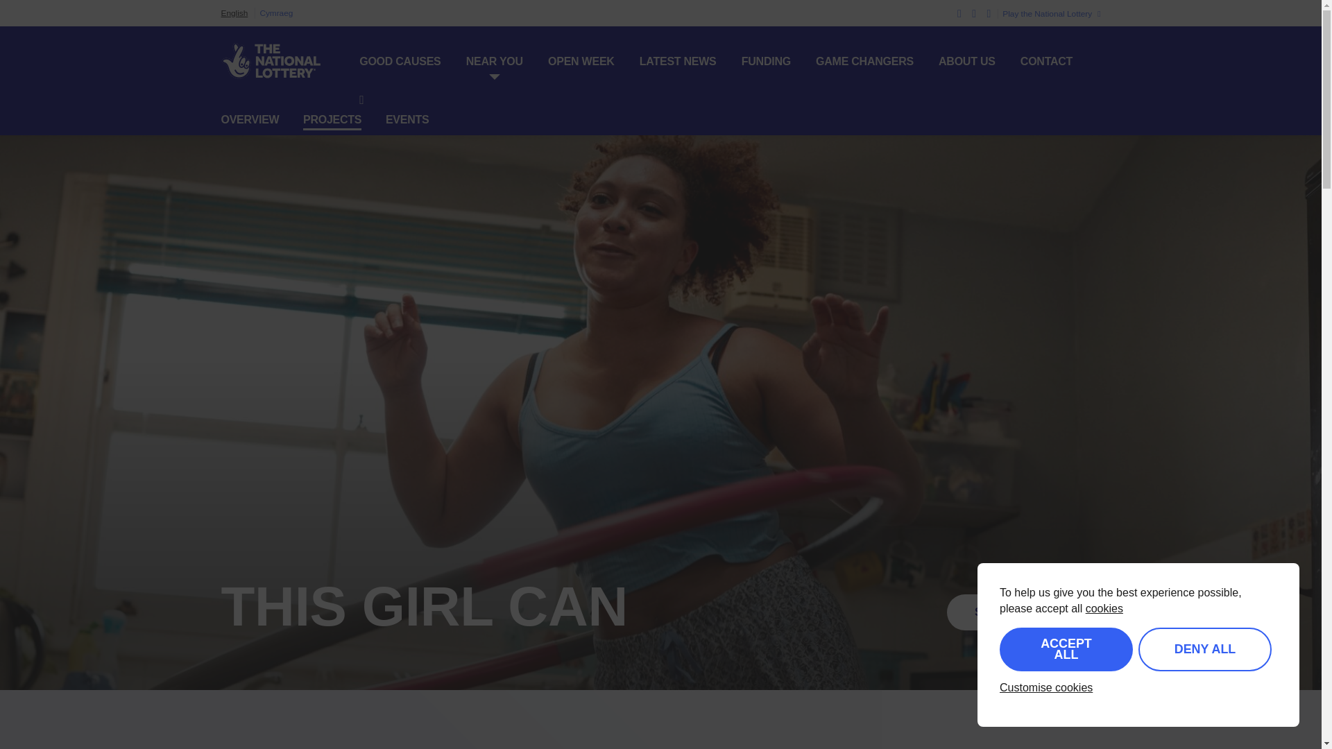 Image resolution: width=1332 pixels, height=749 pixels. What do you see at coordinates (1066, 649) in the screenshot?
I see `ACCEPT ALL` at bounding box center [1066, 649].